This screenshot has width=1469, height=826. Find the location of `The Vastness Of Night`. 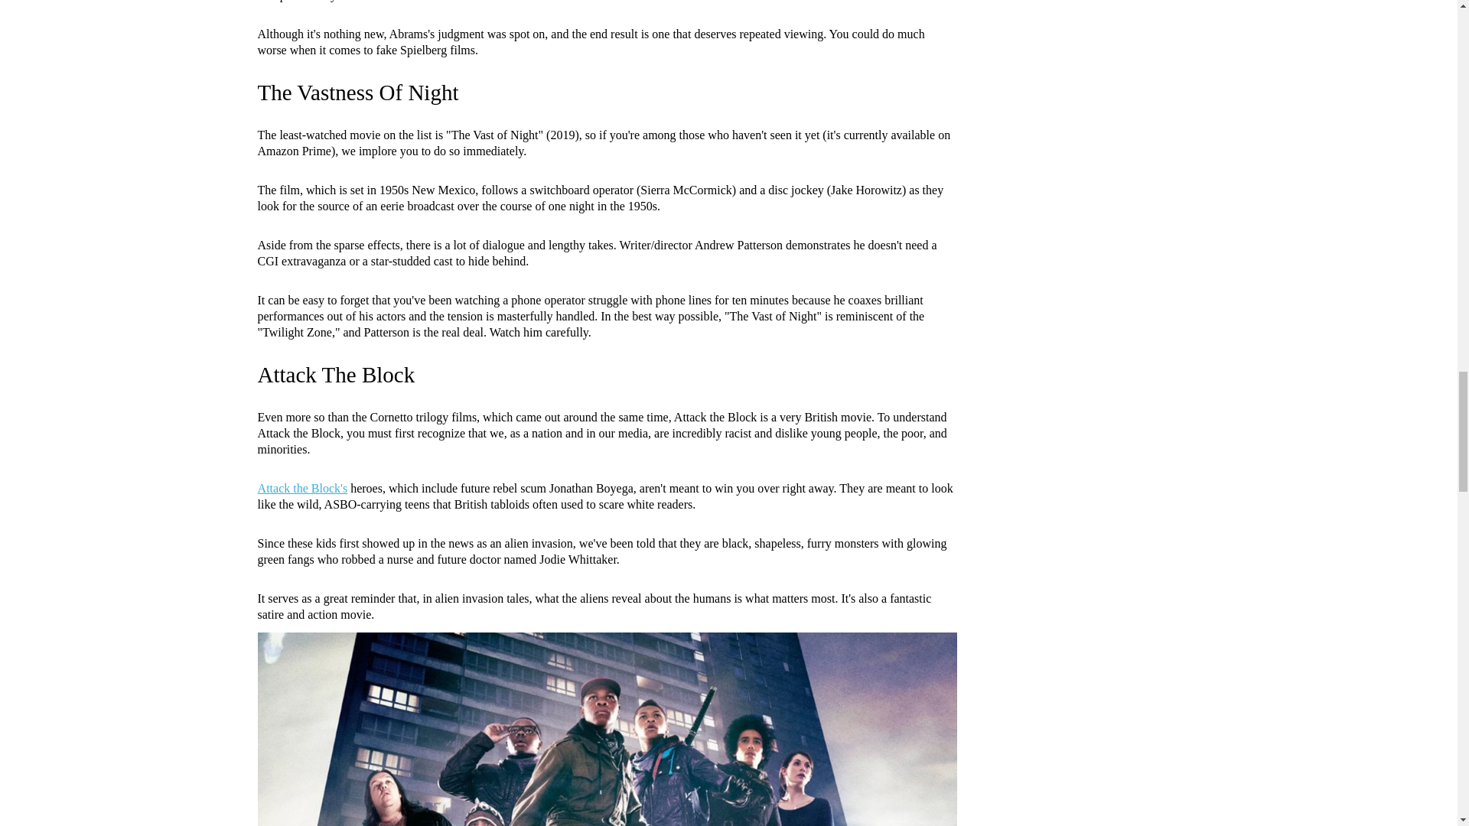

The Vastness Of Night is located at coordinates (358, 92).